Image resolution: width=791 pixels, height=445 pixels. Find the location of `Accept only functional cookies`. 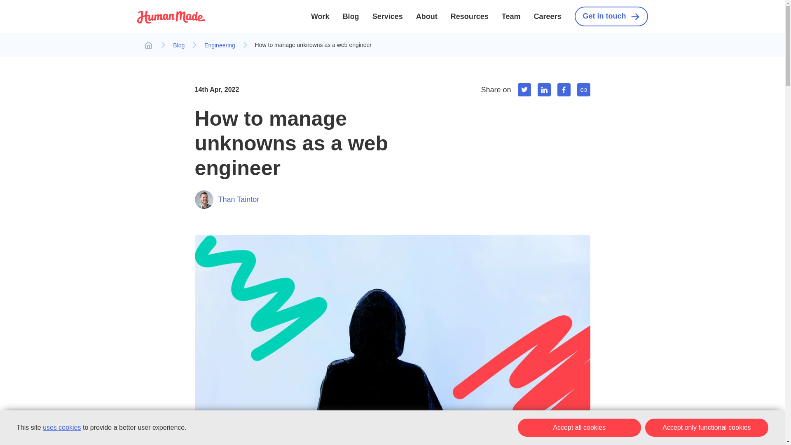

Accept only functional cookies is located at coordinates (707, 428).